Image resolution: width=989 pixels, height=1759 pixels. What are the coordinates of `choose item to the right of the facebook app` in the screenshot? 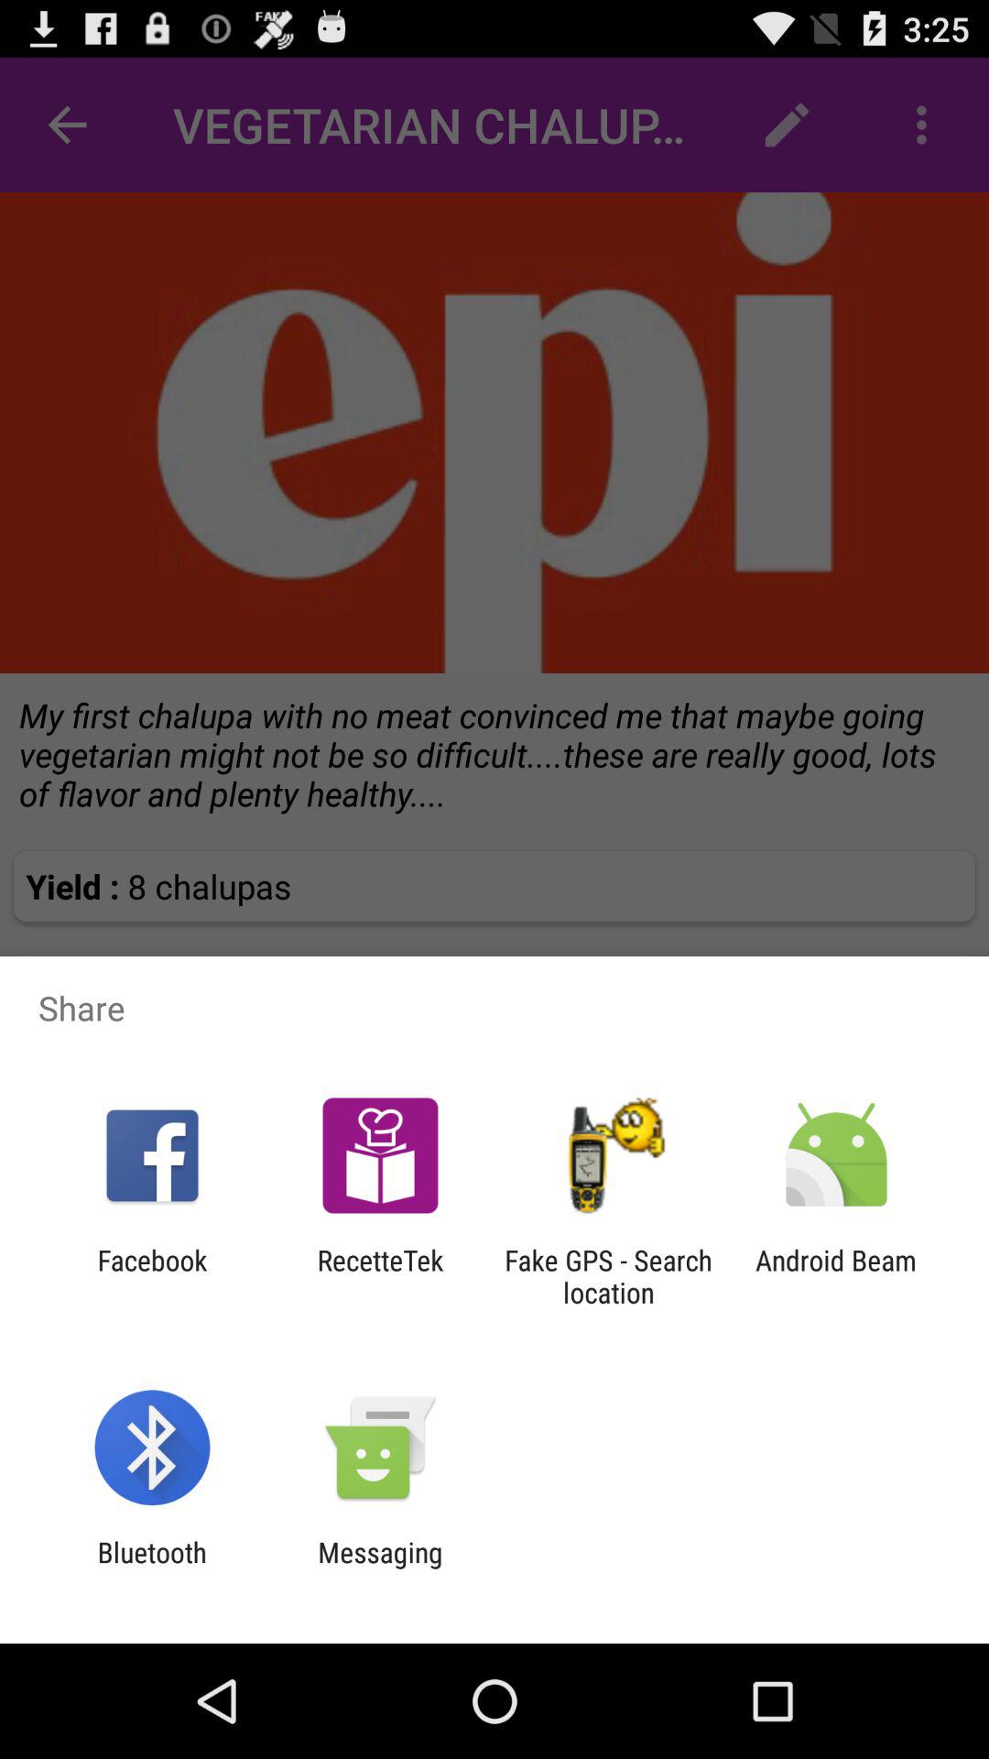 It's located at (380, 1276).